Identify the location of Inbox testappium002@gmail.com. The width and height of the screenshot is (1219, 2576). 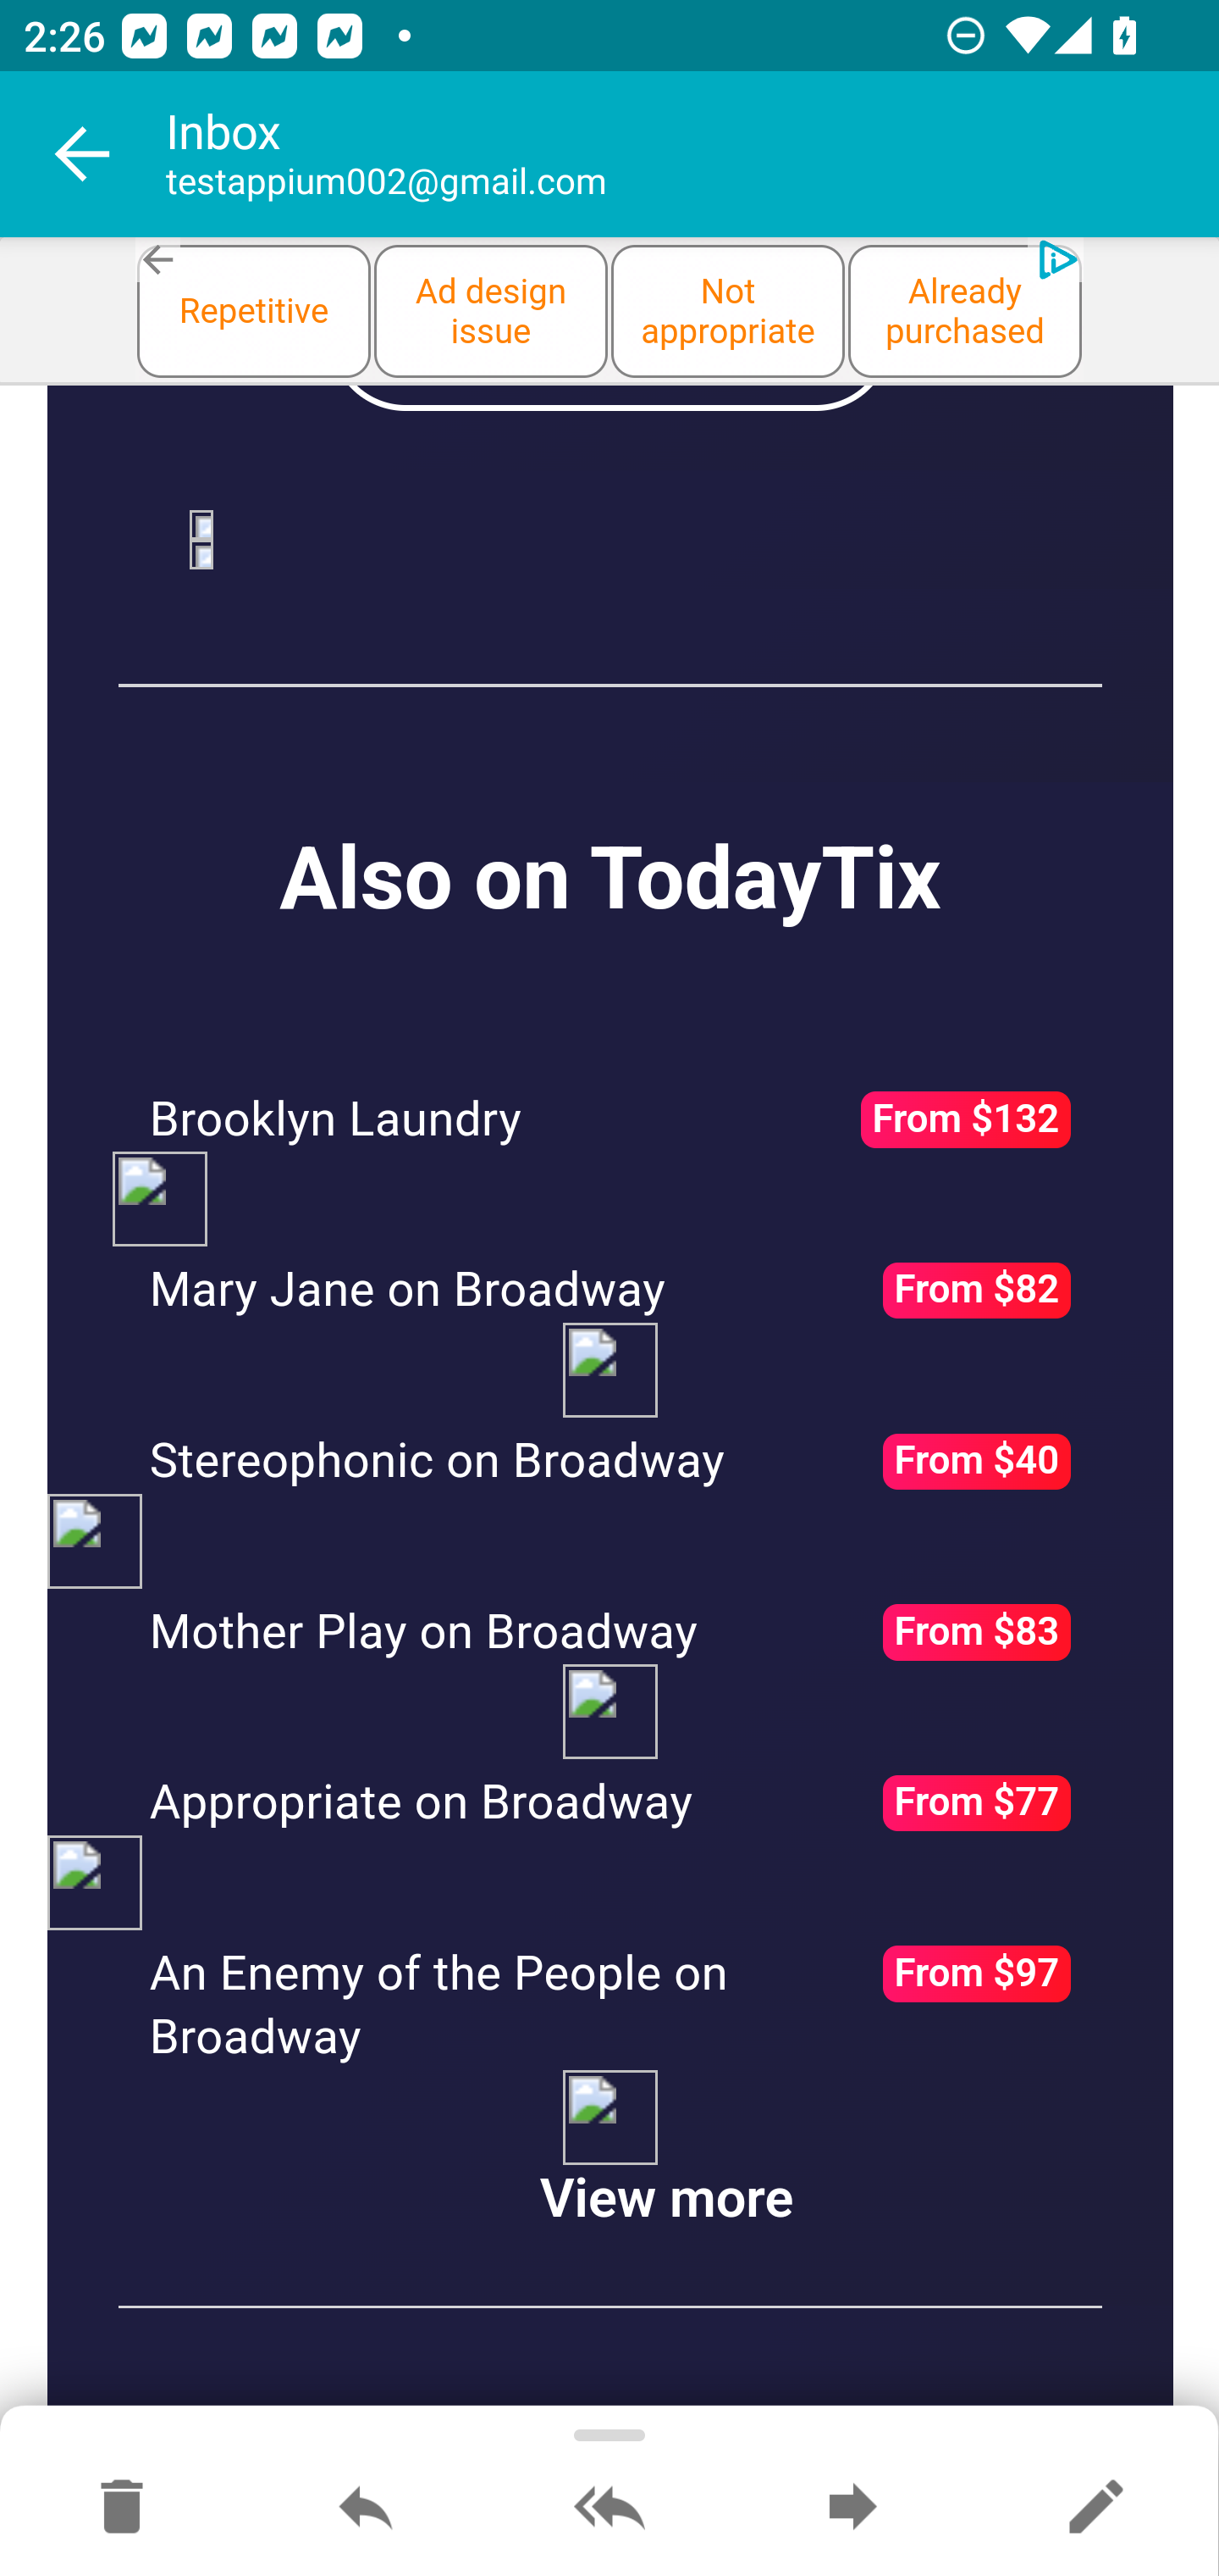
(692, 154).